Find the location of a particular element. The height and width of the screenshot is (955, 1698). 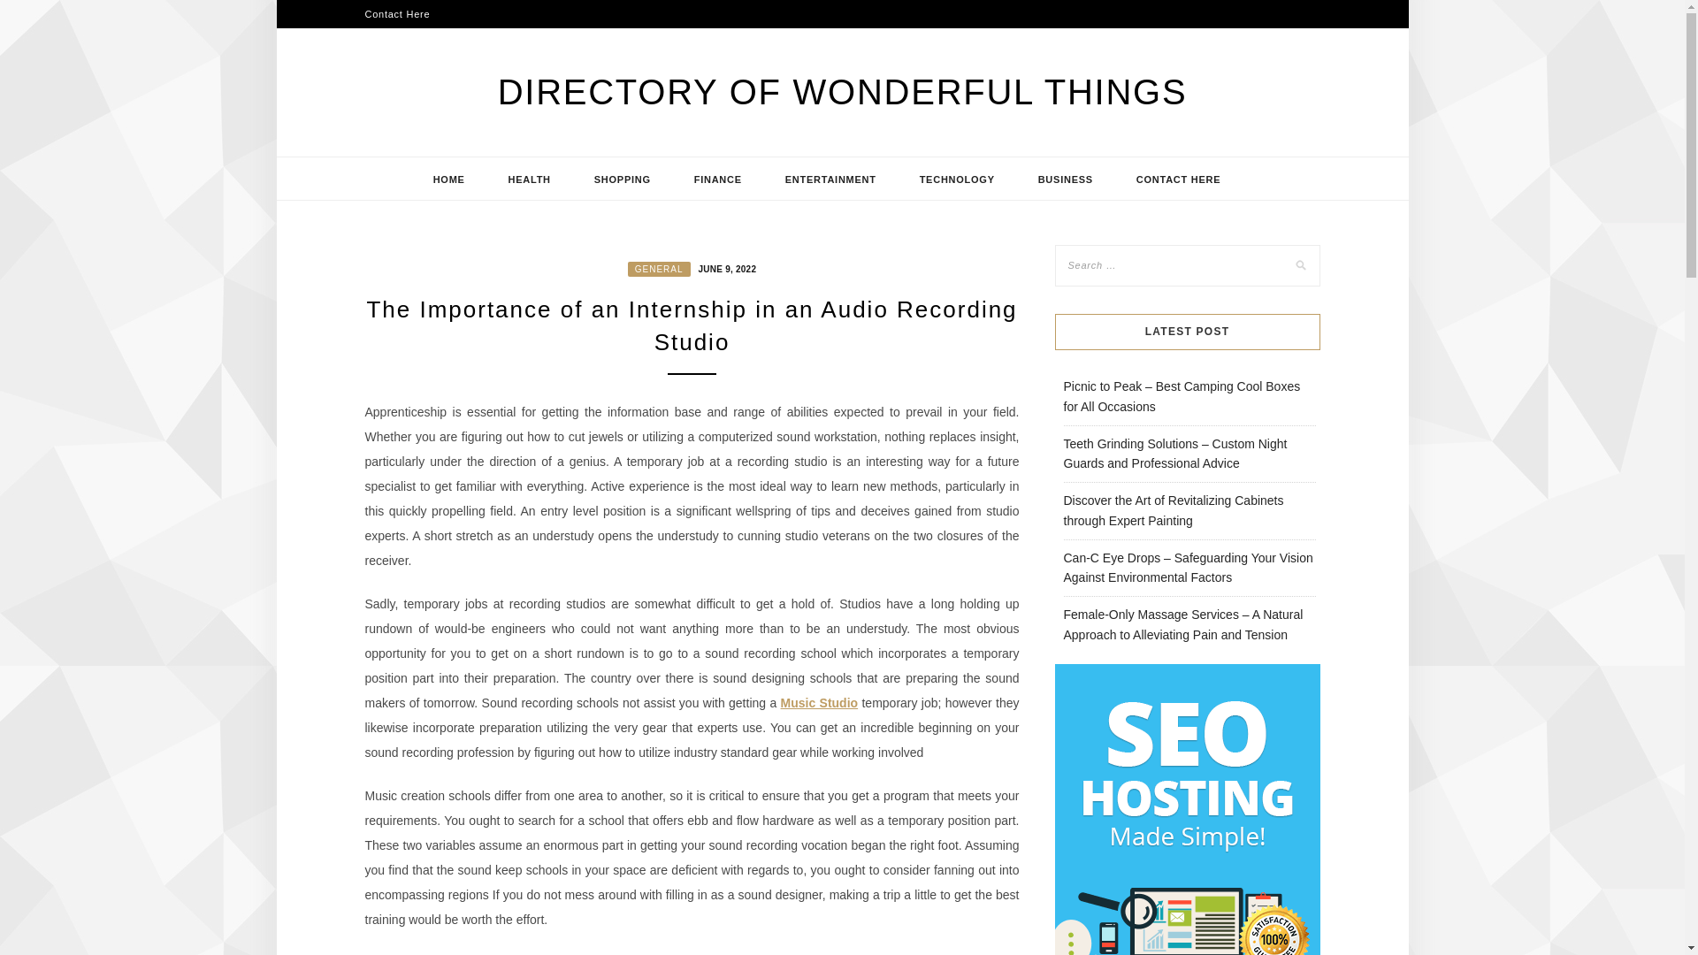

GENERAL is located at coordinates (660, 269).